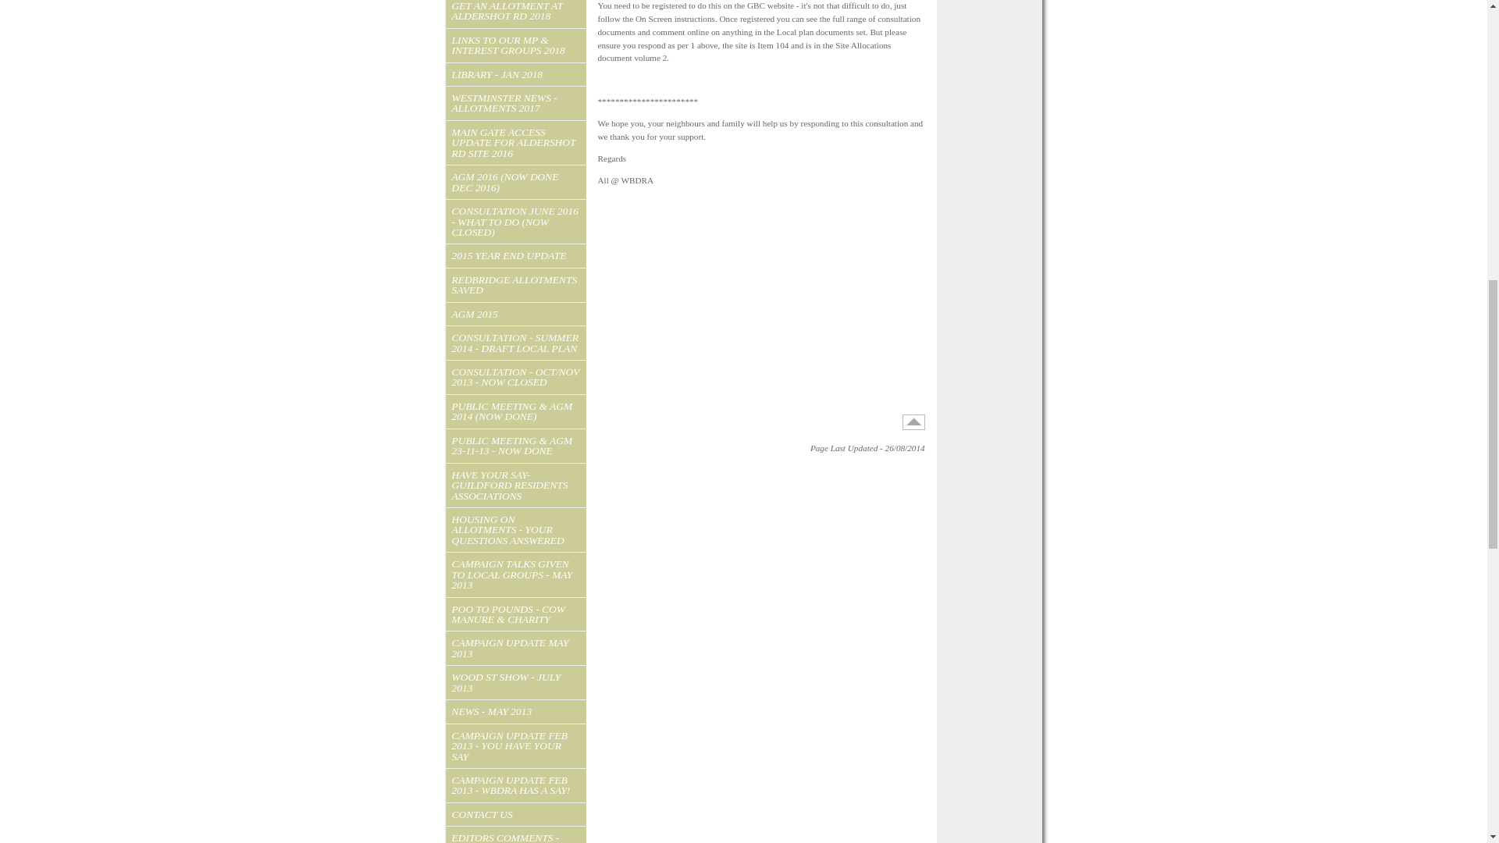 This screenshot has height=843, width=1499. What do you see at coordinates (515, 75) in the screenshot?
I see `LIBRARY - JAN 2018` at bounding box center [515, 75].